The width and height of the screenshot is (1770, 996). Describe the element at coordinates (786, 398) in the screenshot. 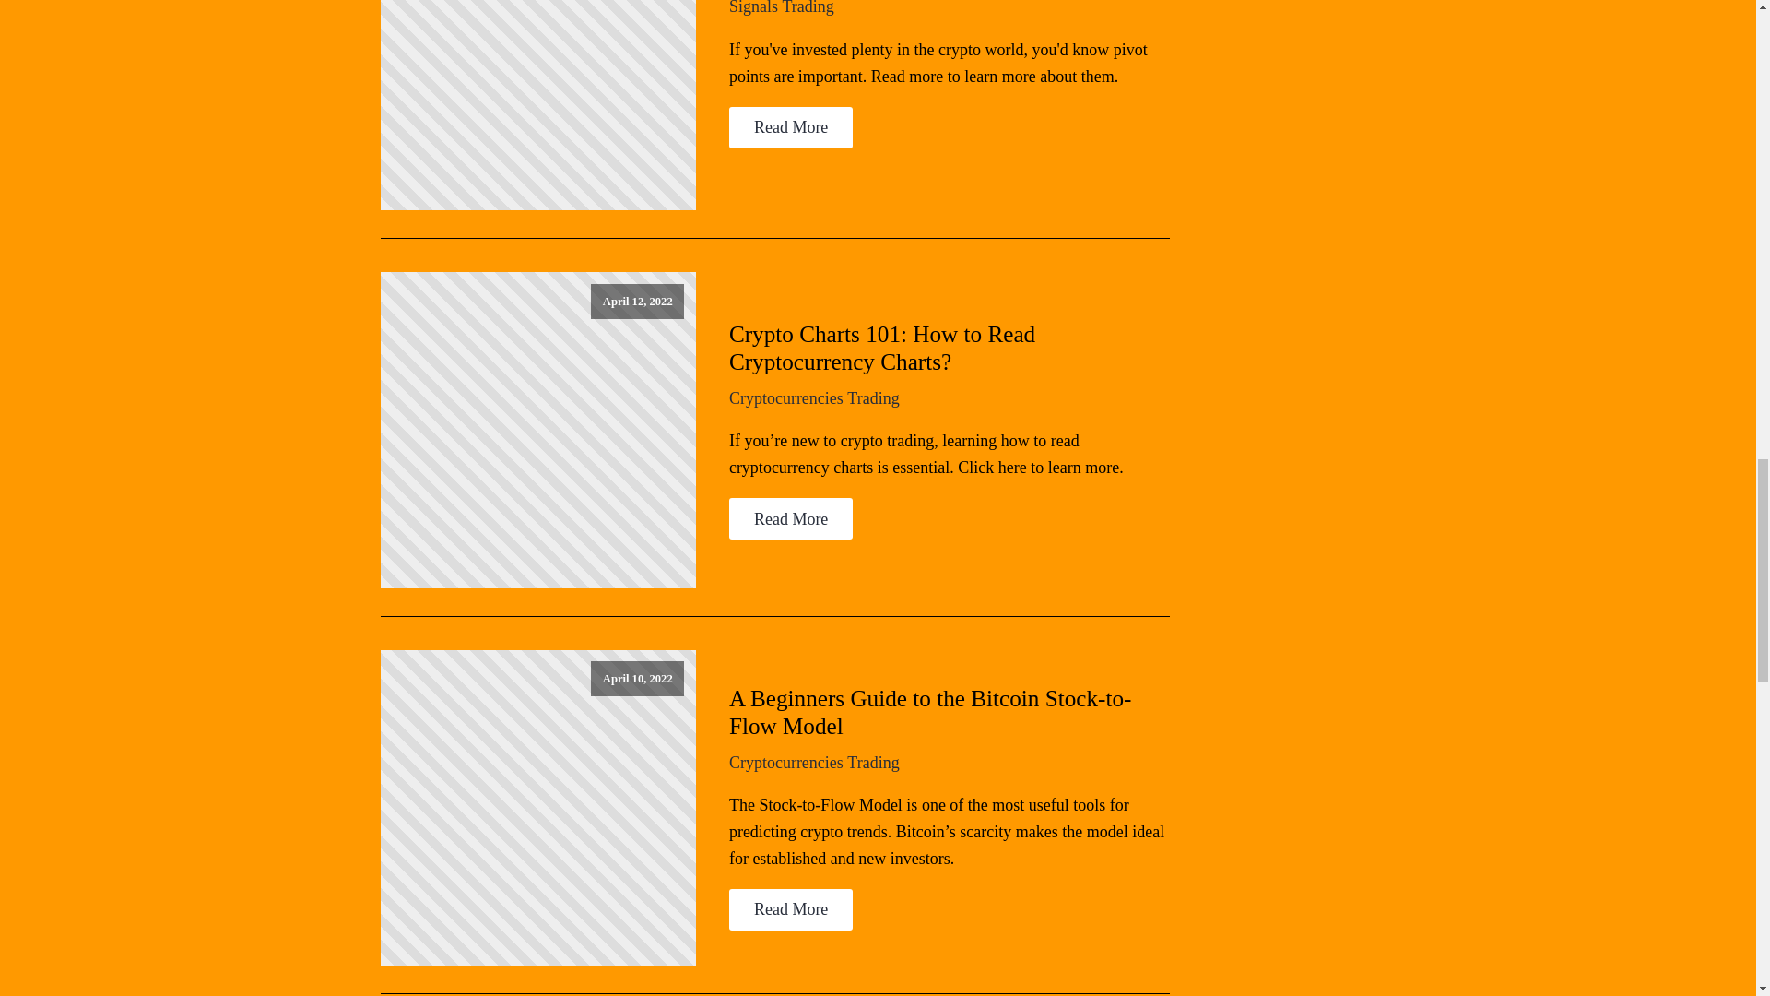

I see `Cryptocurrencies` at that location.